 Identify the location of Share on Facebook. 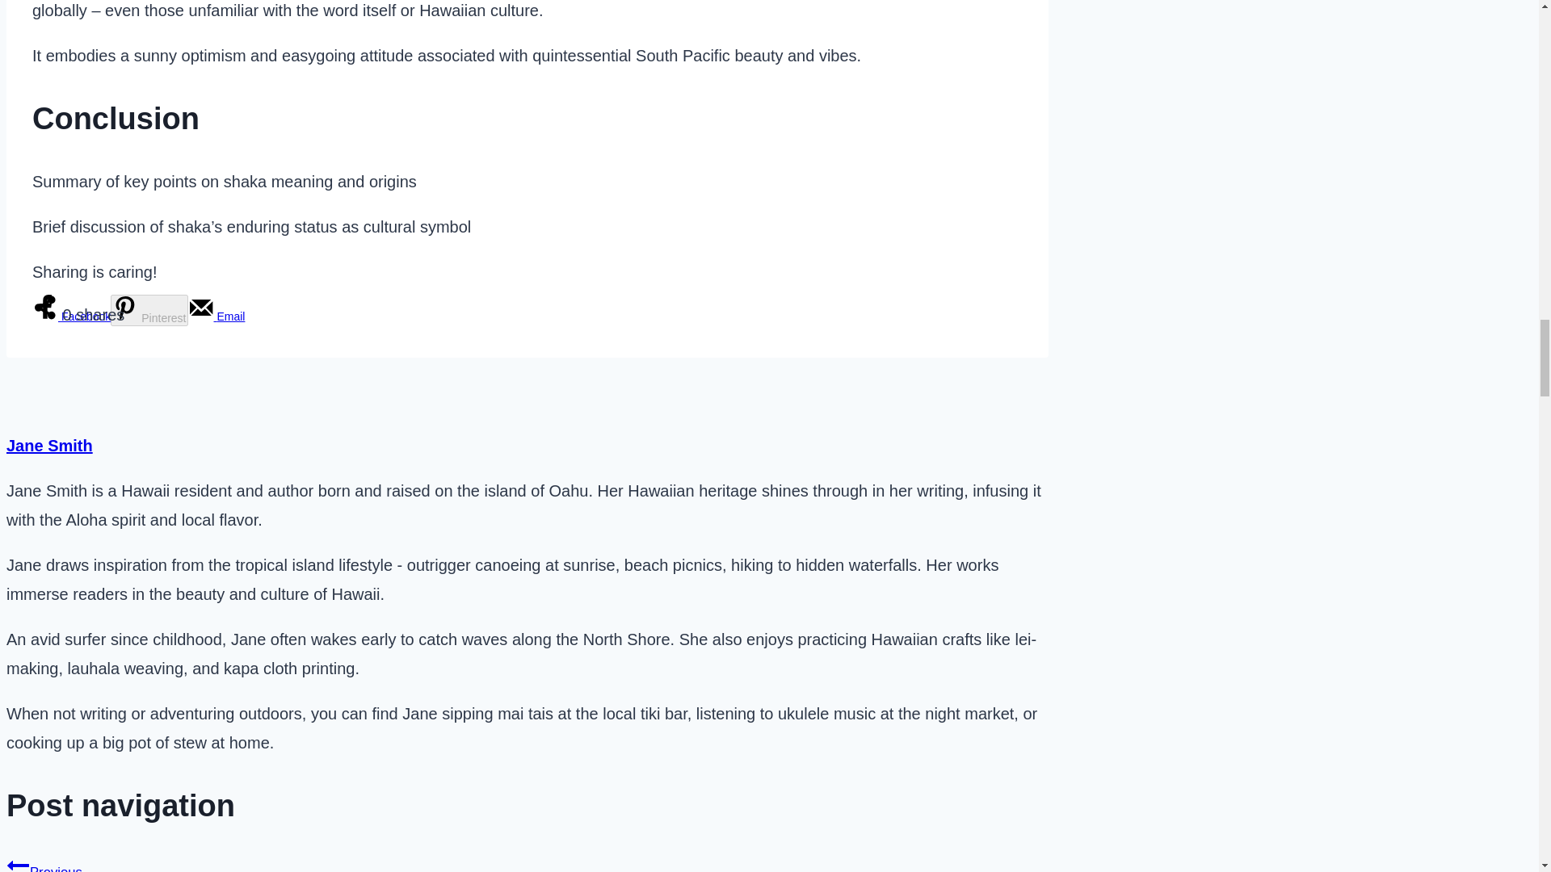
(71, 317).